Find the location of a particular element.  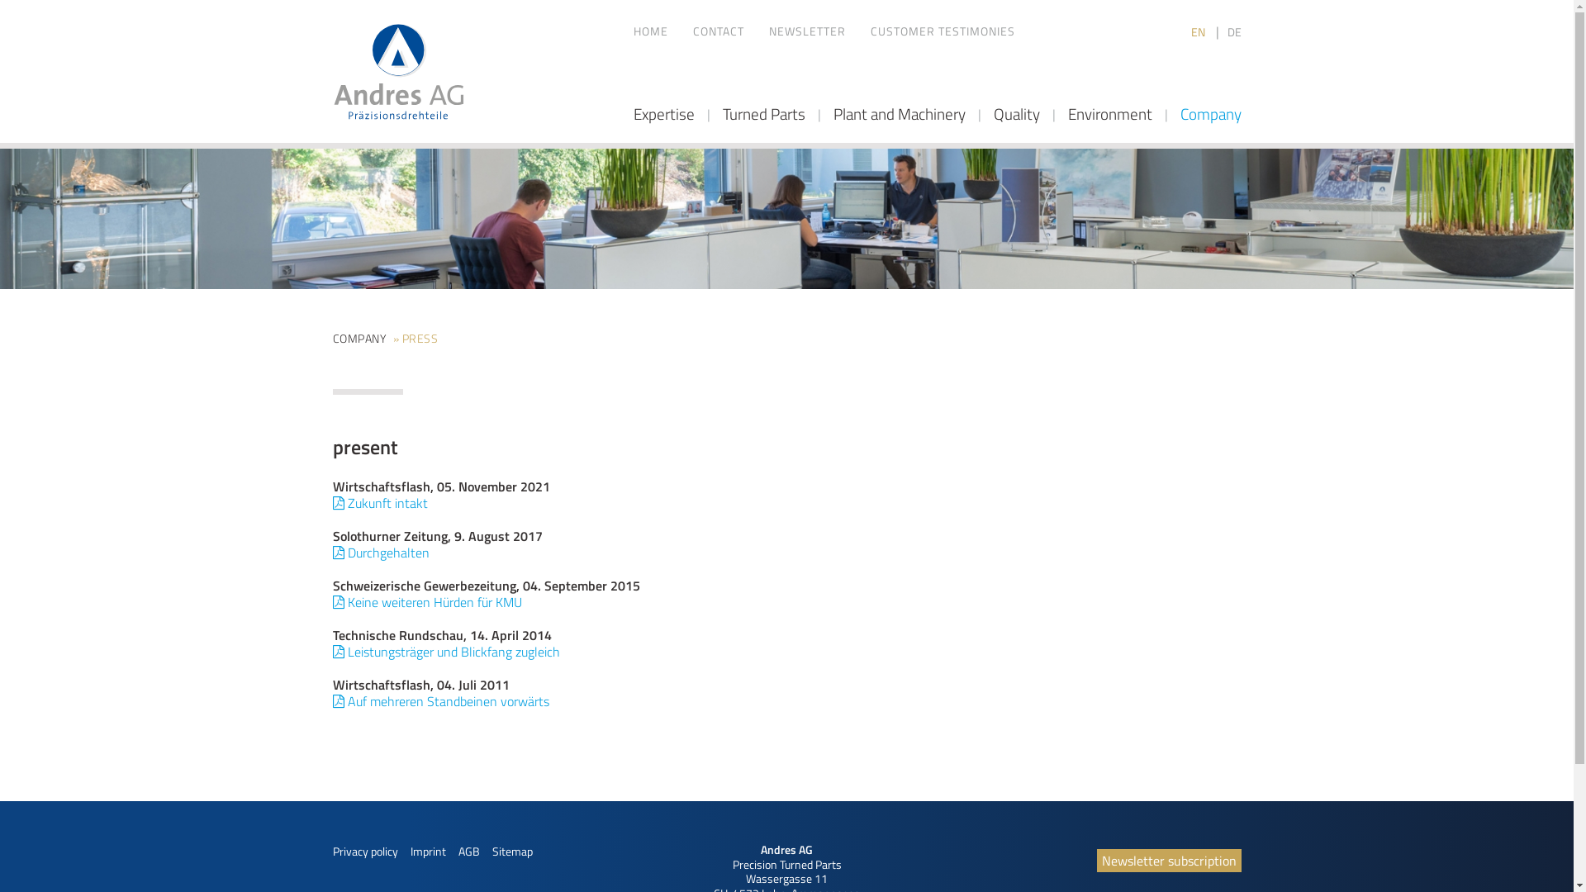

COMPANY is located at coordinates (359, 339).